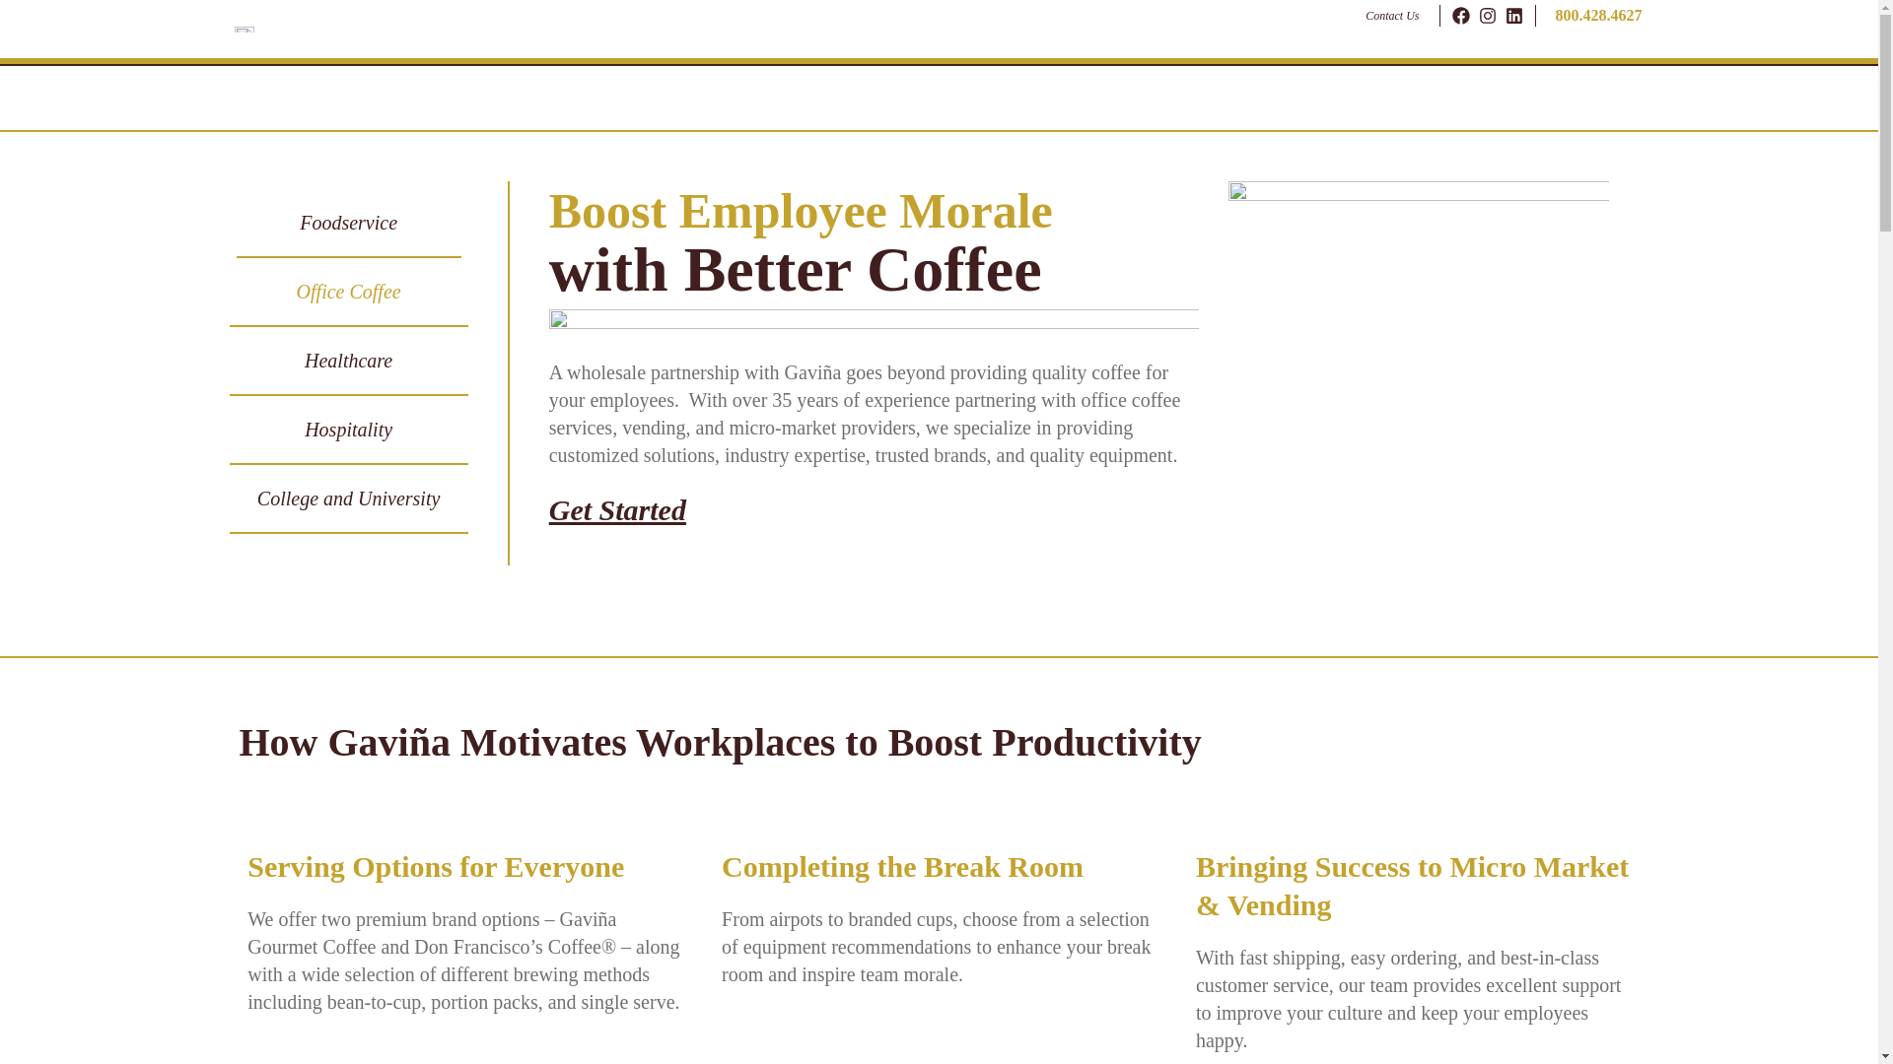 The height and width of the screenshot is (1064, 1893). Describe the element at coordinates (1459, 16) in the screenshot. I see `Facebook` at that location.